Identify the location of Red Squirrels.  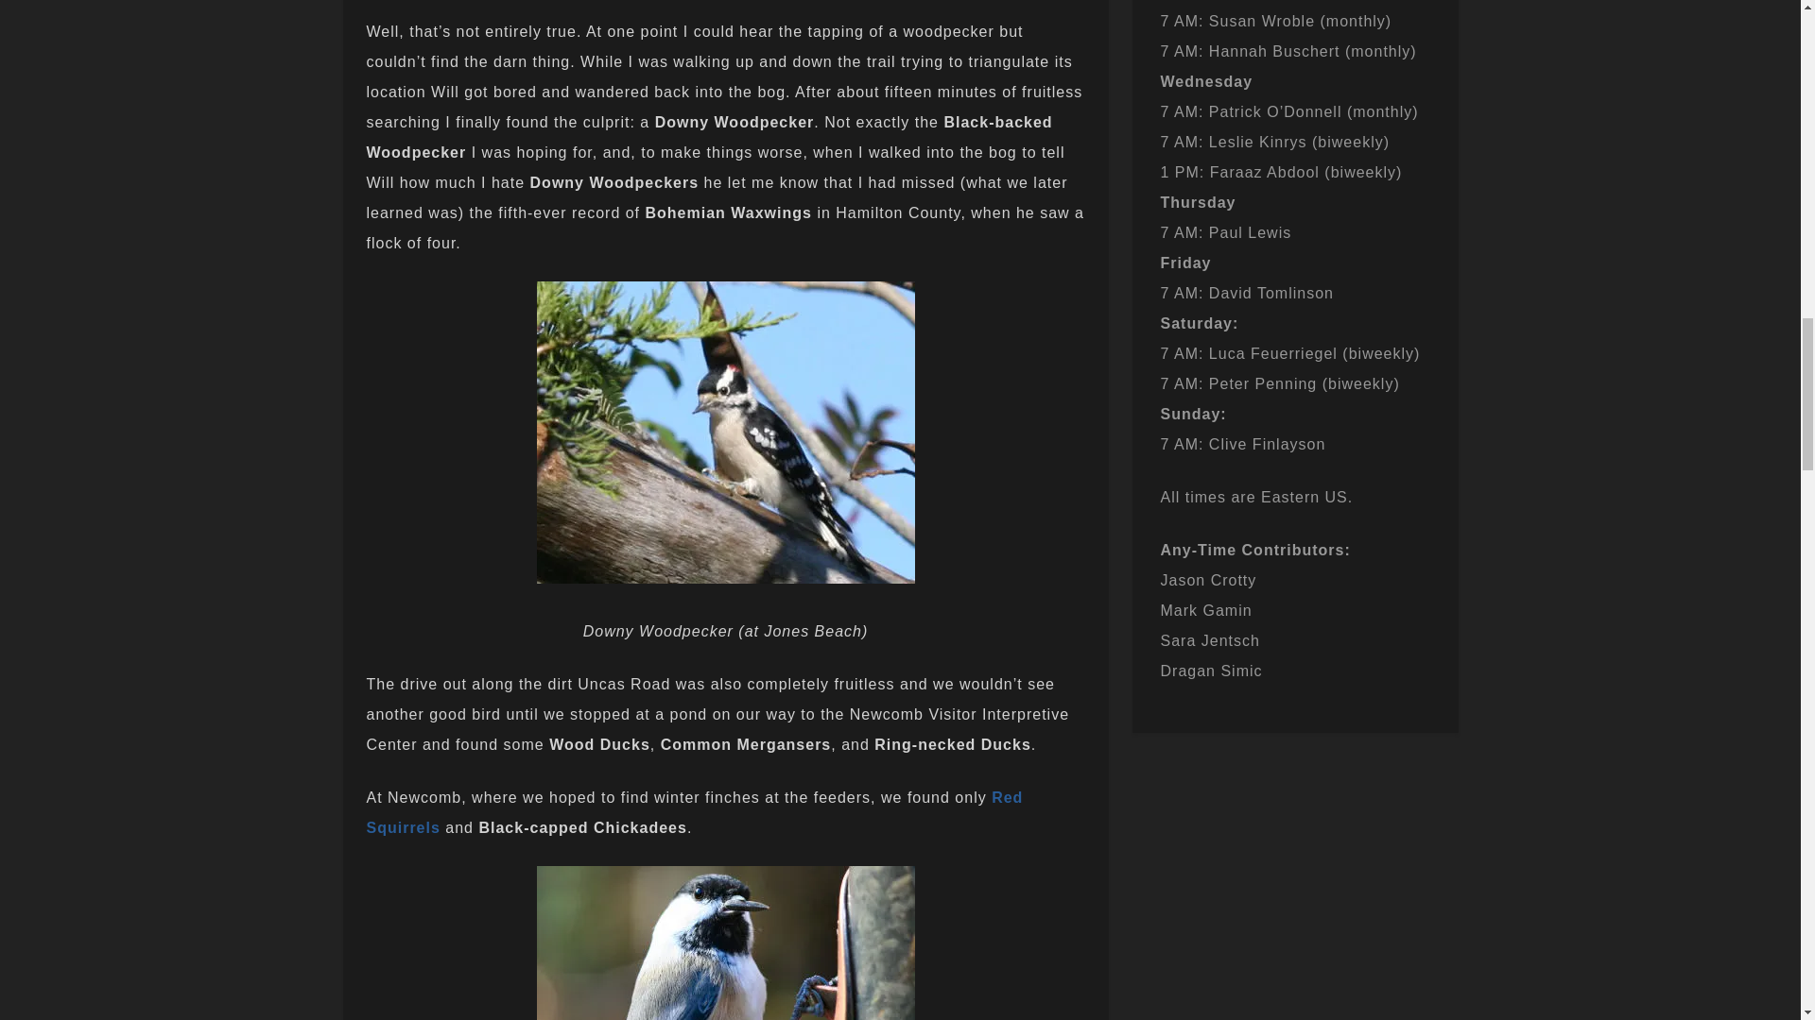
(694, 812).